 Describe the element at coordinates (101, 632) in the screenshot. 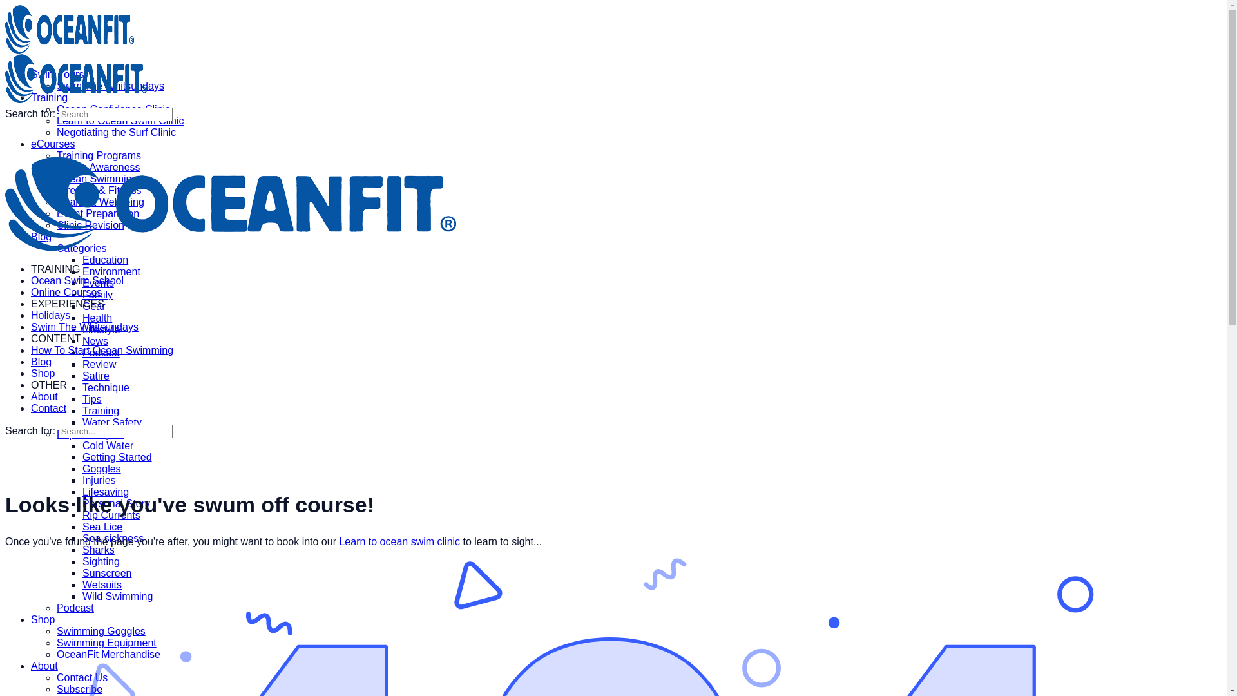

I see `Swimming Goggles` at that location.